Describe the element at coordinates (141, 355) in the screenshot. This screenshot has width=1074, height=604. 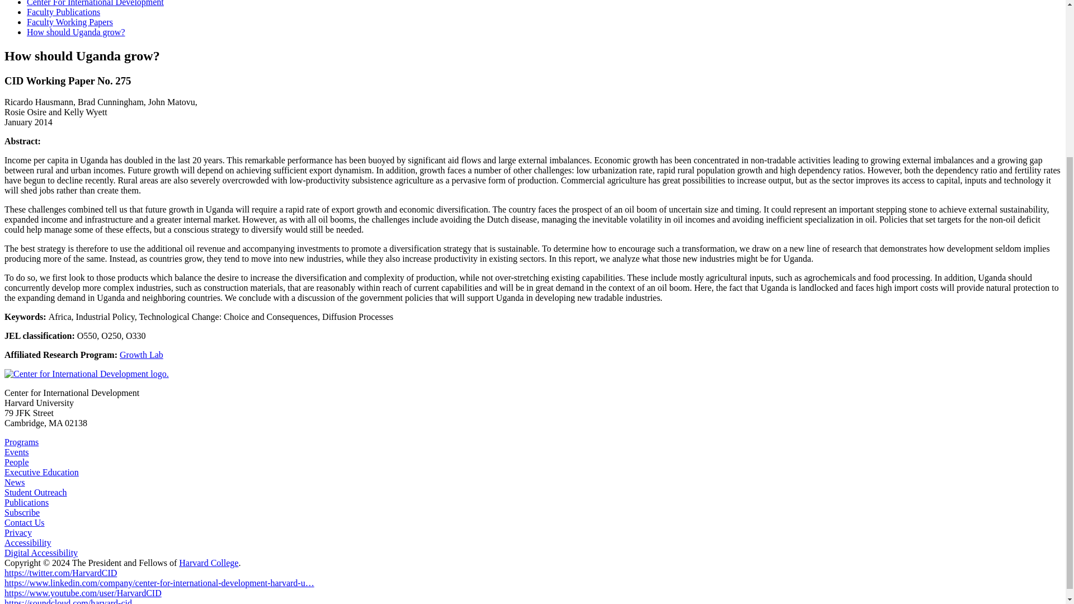
I see `Growth Lab` at that location.